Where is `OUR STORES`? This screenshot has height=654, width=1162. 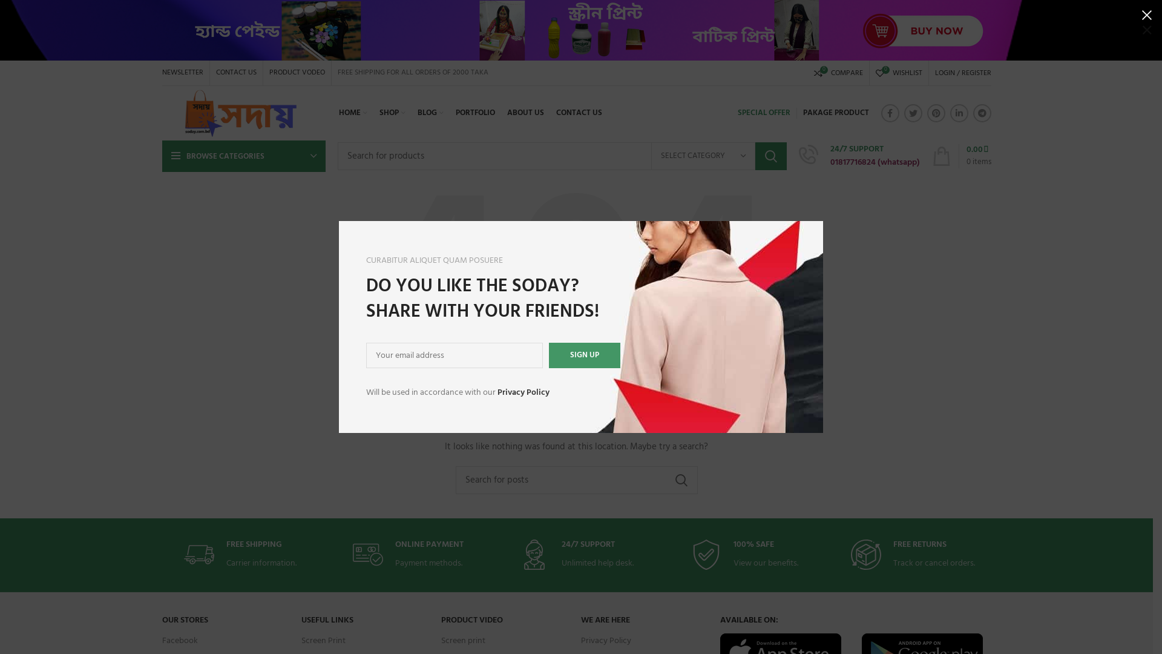
OUR STORES is located at coordinates (226, 621).